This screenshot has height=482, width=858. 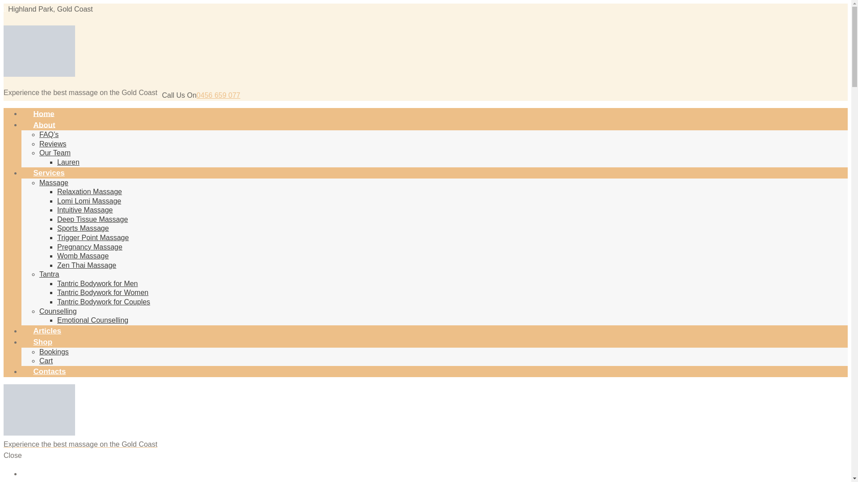 I want to click on Services, so click(x=49, y=173).